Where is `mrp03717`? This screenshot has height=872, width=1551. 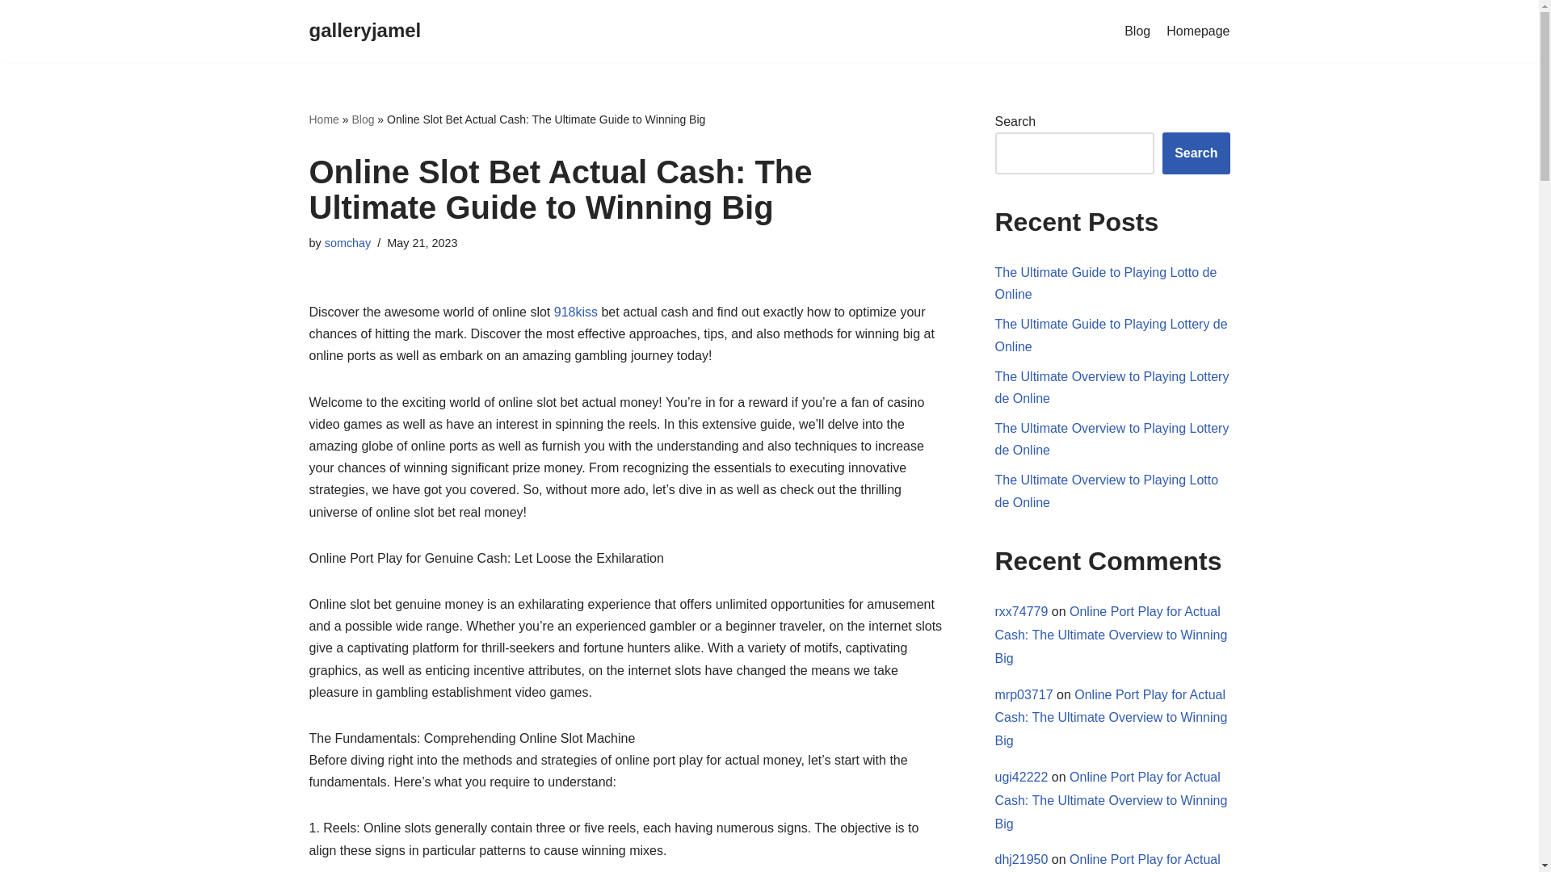 mrp03717 is located at coordinates (1024, 694).